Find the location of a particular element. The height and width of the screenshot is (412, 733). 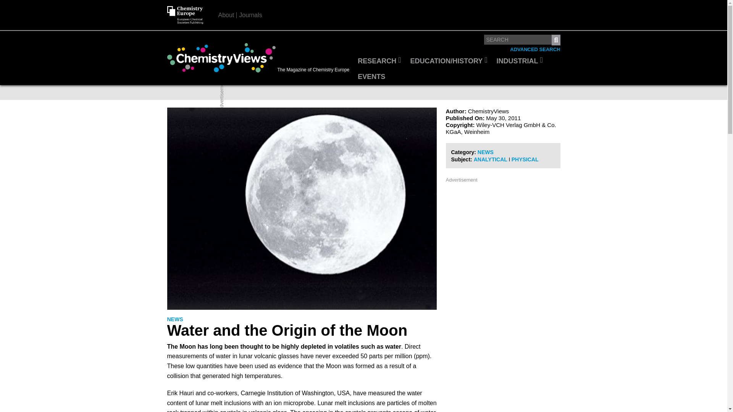

Journals is located at coordinates (250, 15).